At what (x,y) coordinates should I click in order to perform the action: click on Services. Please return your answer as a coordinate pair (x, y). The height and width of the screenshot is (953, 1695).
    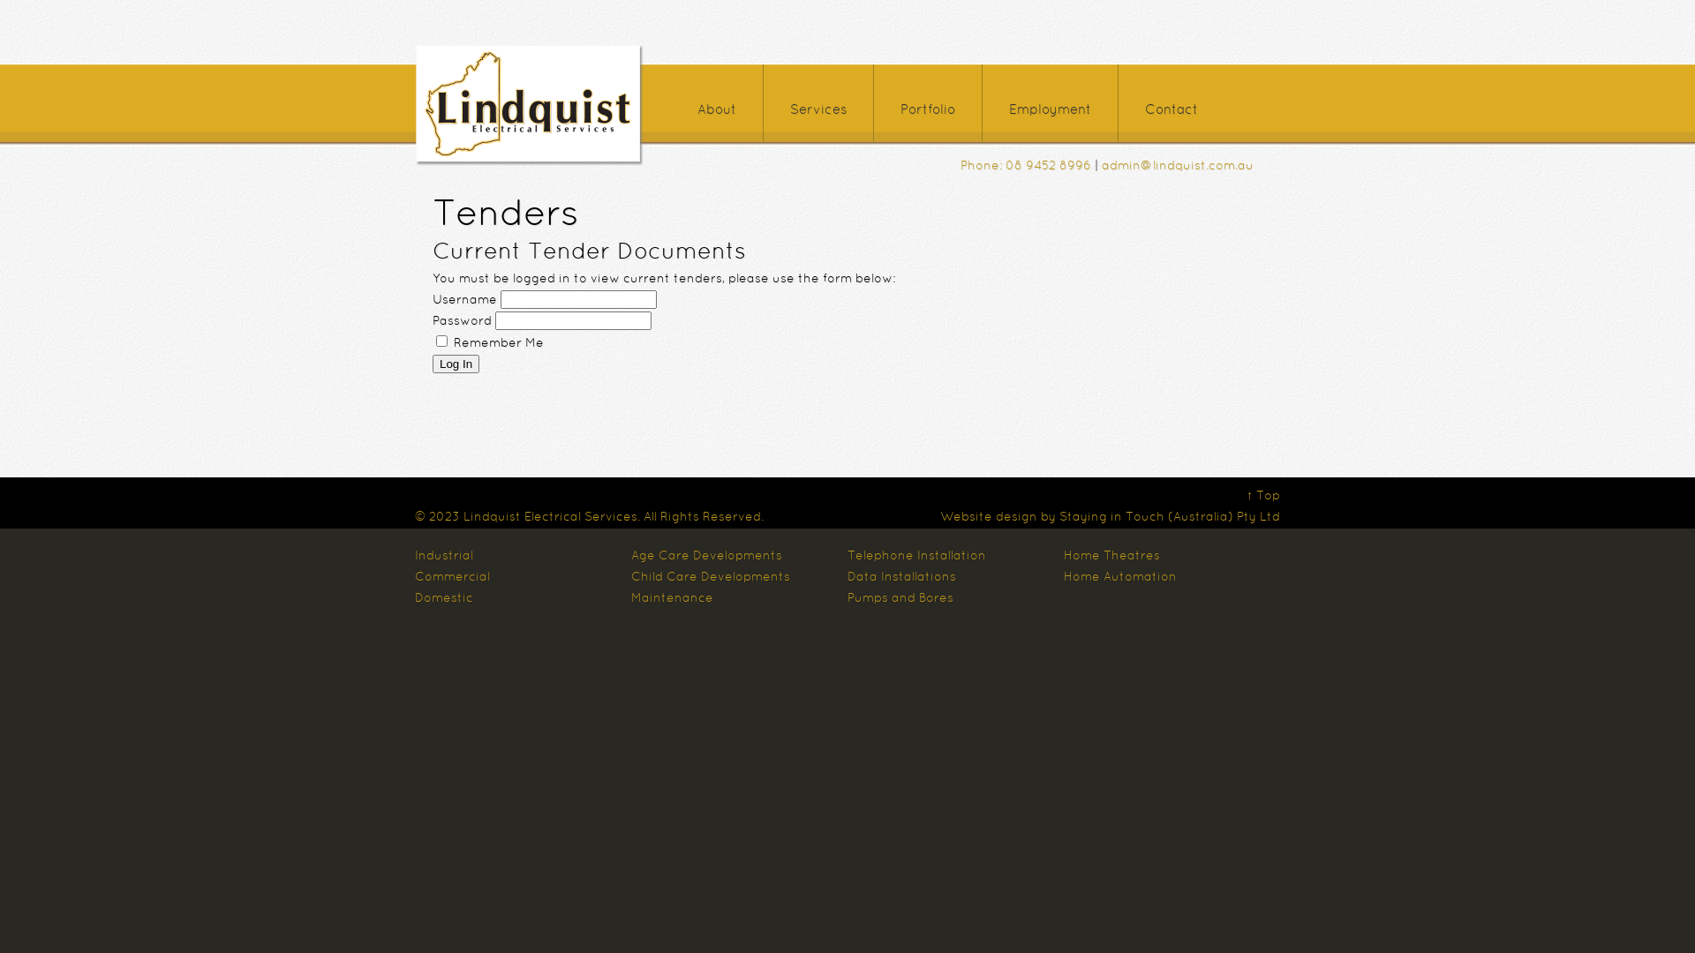
    Looking at the image, I should click on (818, 104).